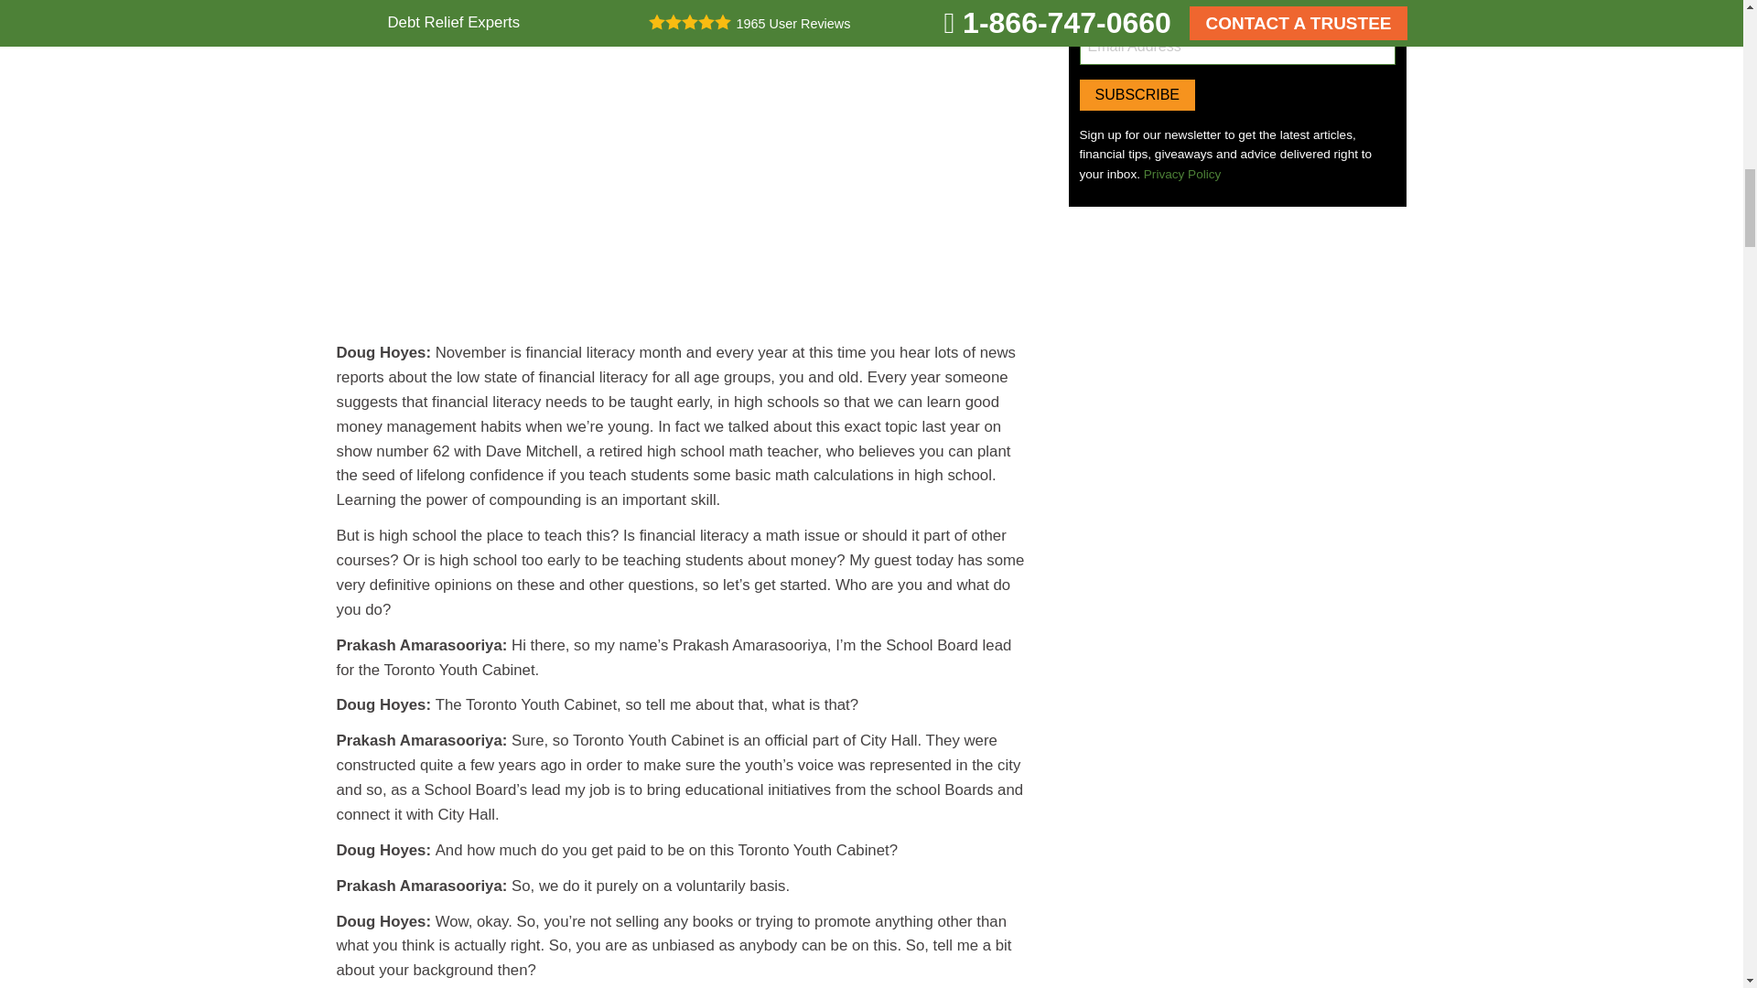  What do you see at coordinates (1137, 95) in the screenshot?
I see `Subscribe` at bounding box center [1137, 95].